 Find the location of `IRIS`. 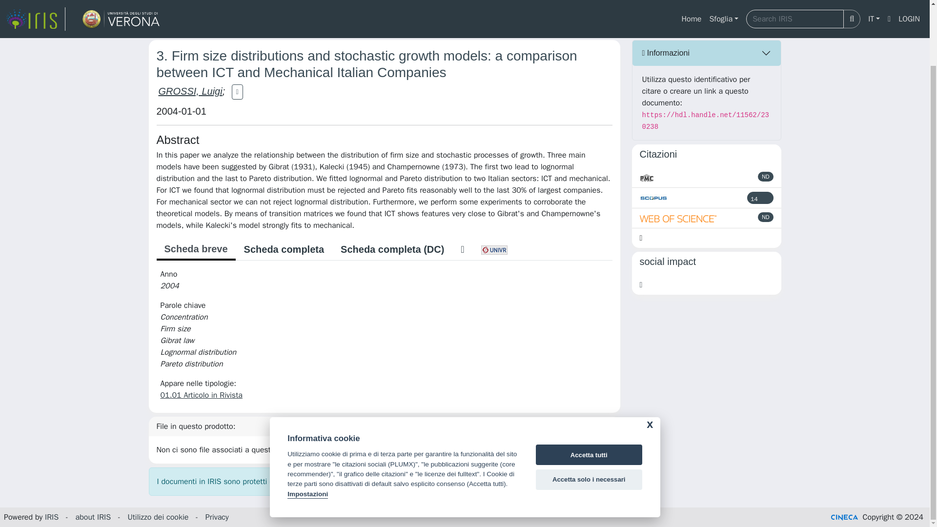

IRIS is located at coordinates (155, 26).